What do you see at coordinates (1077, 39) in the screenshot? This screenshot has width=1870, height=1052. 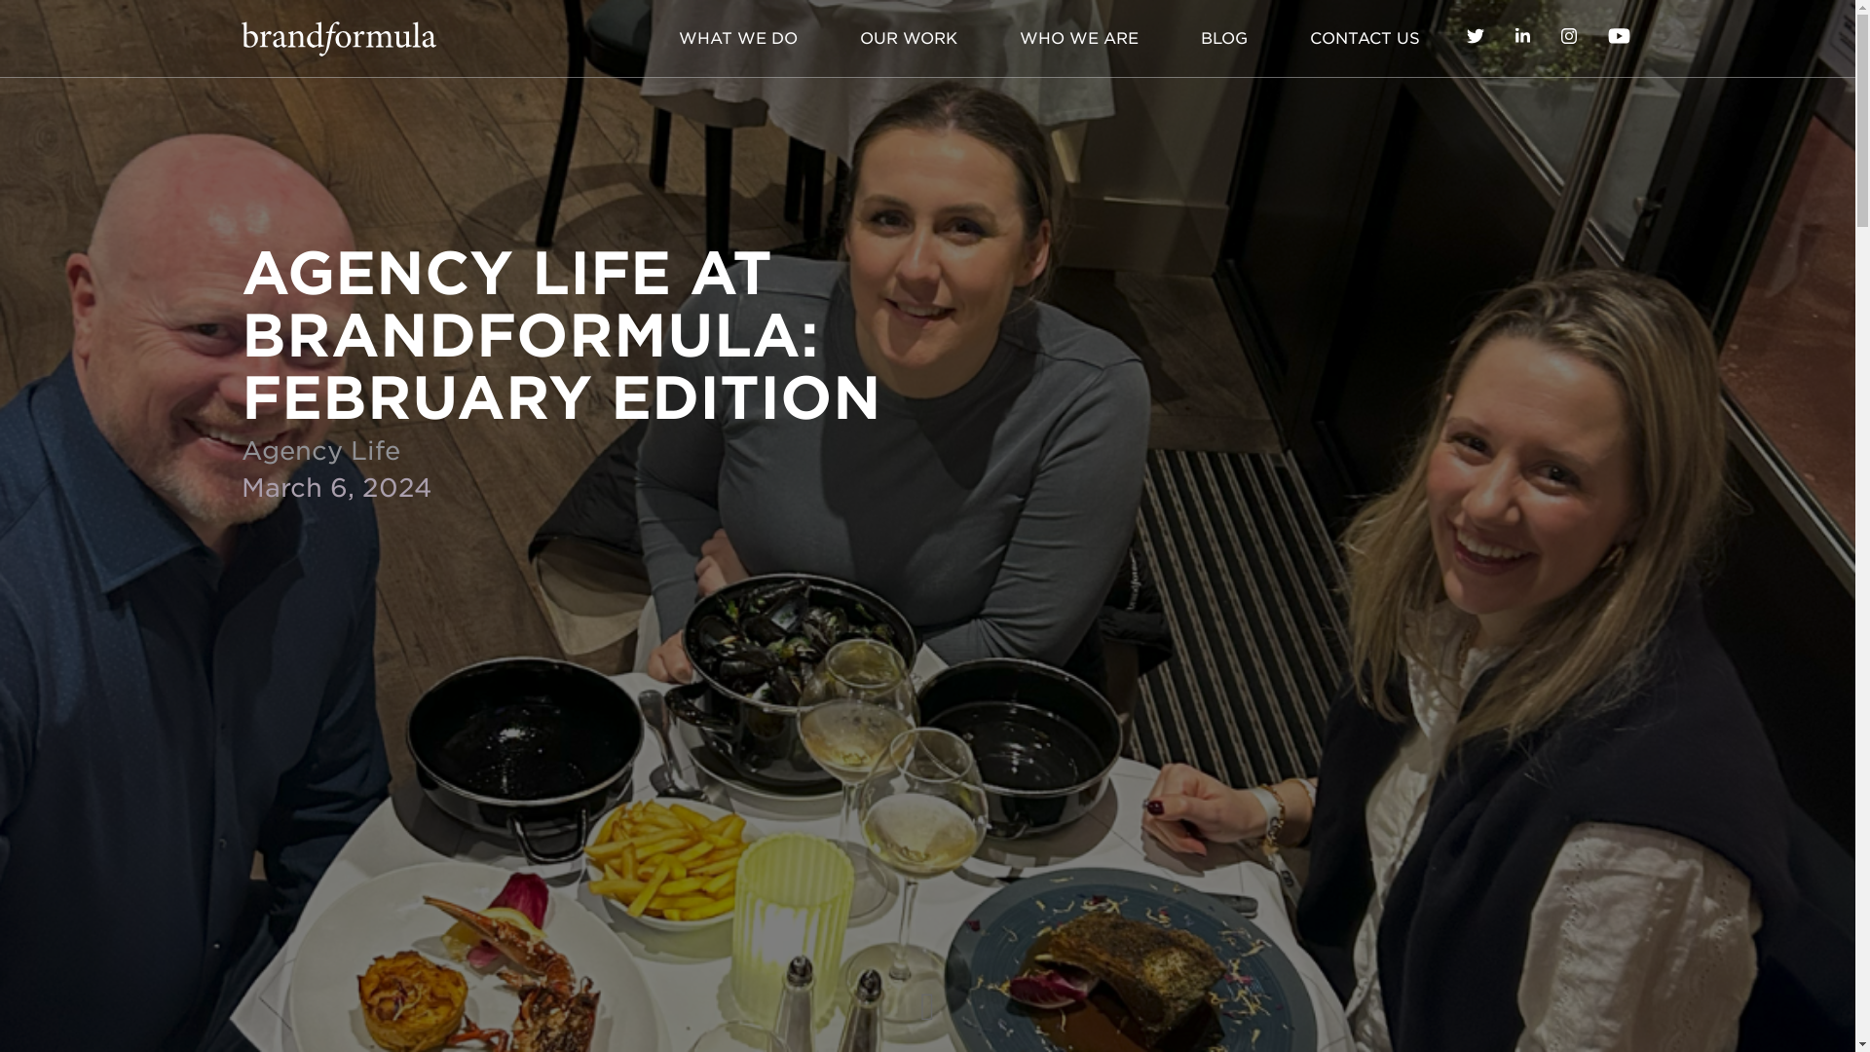 I see `WHO WE ARE` at bounding box center [1077, 39].